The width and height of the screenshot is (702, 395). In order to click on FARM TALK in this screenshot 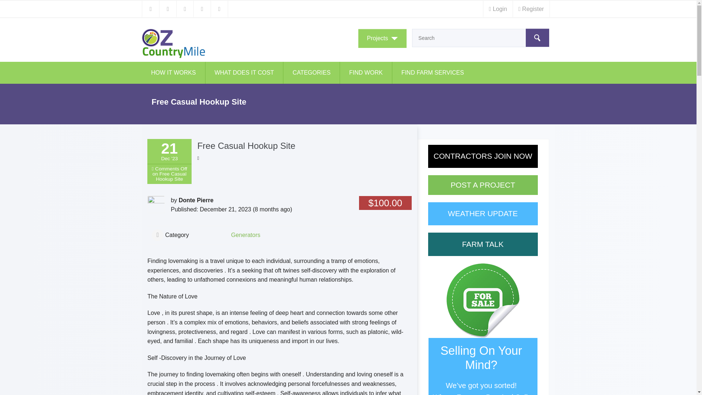, I will do `click(483, 244)`.